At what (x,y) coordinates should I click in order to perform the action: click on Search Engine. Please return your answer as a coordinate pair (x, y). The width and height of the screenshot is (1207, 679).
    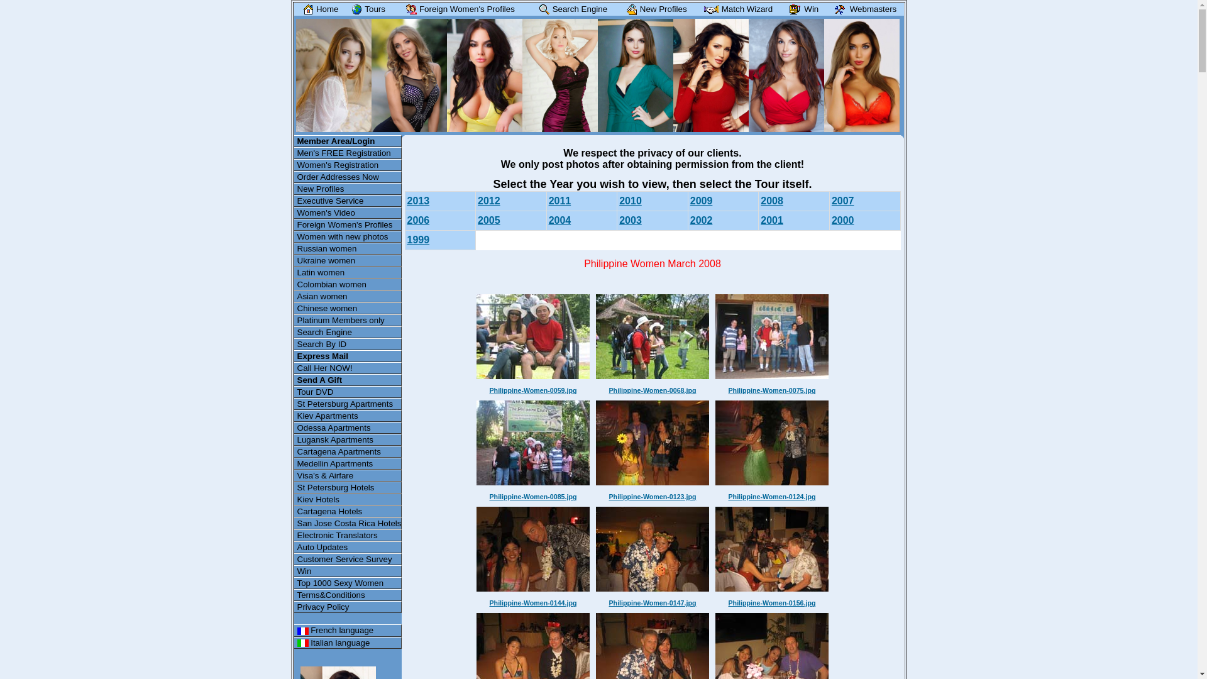
    Looking at the image, I should click on (348, 332).